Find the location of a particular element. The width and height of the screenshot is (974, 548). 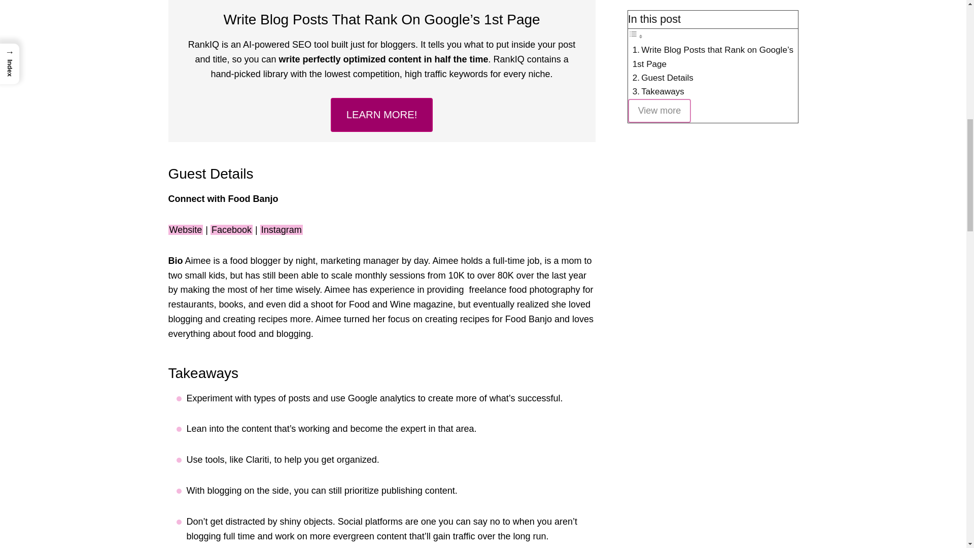

Website is located at coordinates (186, 229).